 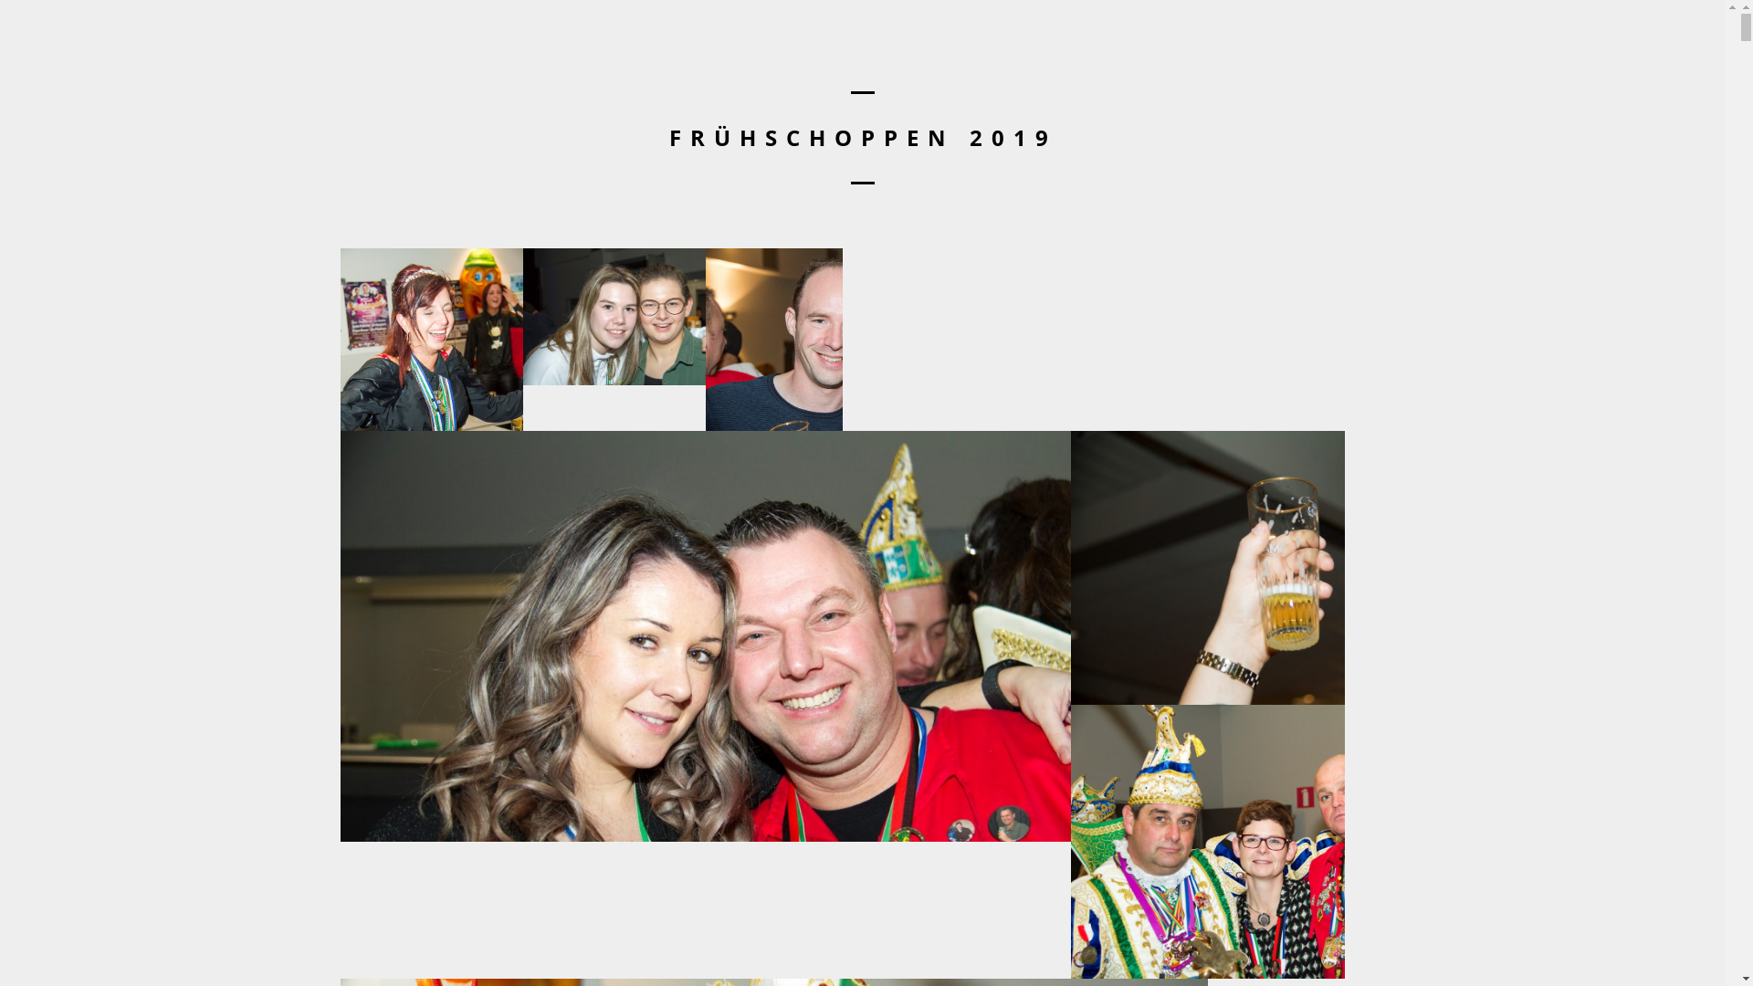 What do you see at coordinates (1208, 842) in the screenshot?
I see `fruhschoppen 2019 401 (Kopie)` at bounding box center [1208, 842].